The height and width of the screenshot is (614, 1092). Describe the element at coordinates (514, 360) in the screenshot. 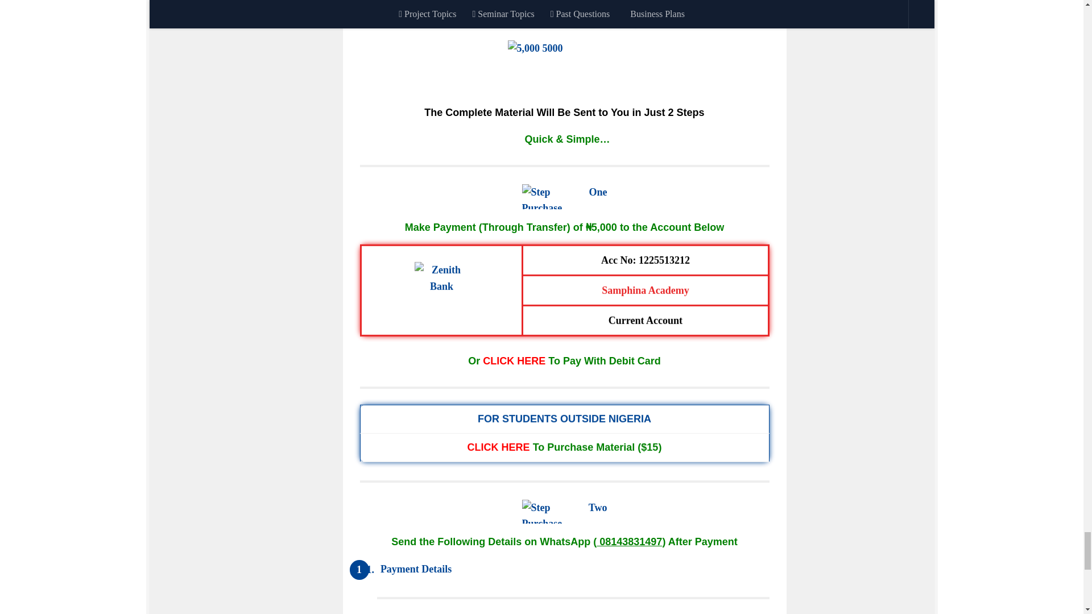

I see `CLICK HERE` at that location.